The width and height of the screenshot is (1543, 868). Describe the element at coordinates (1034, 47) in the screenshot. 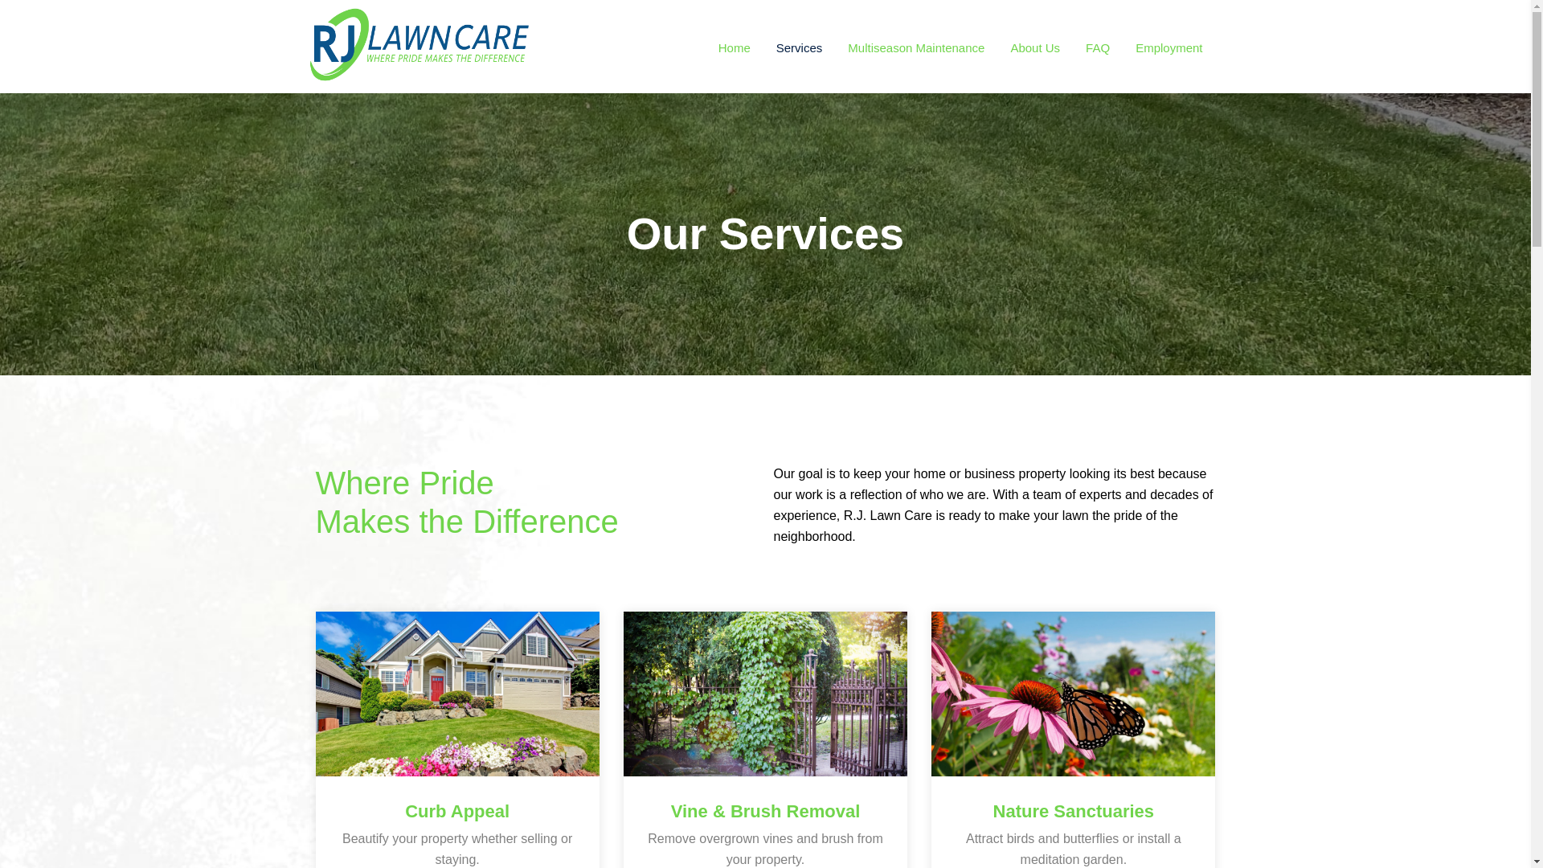

I see `About Us` at that location.